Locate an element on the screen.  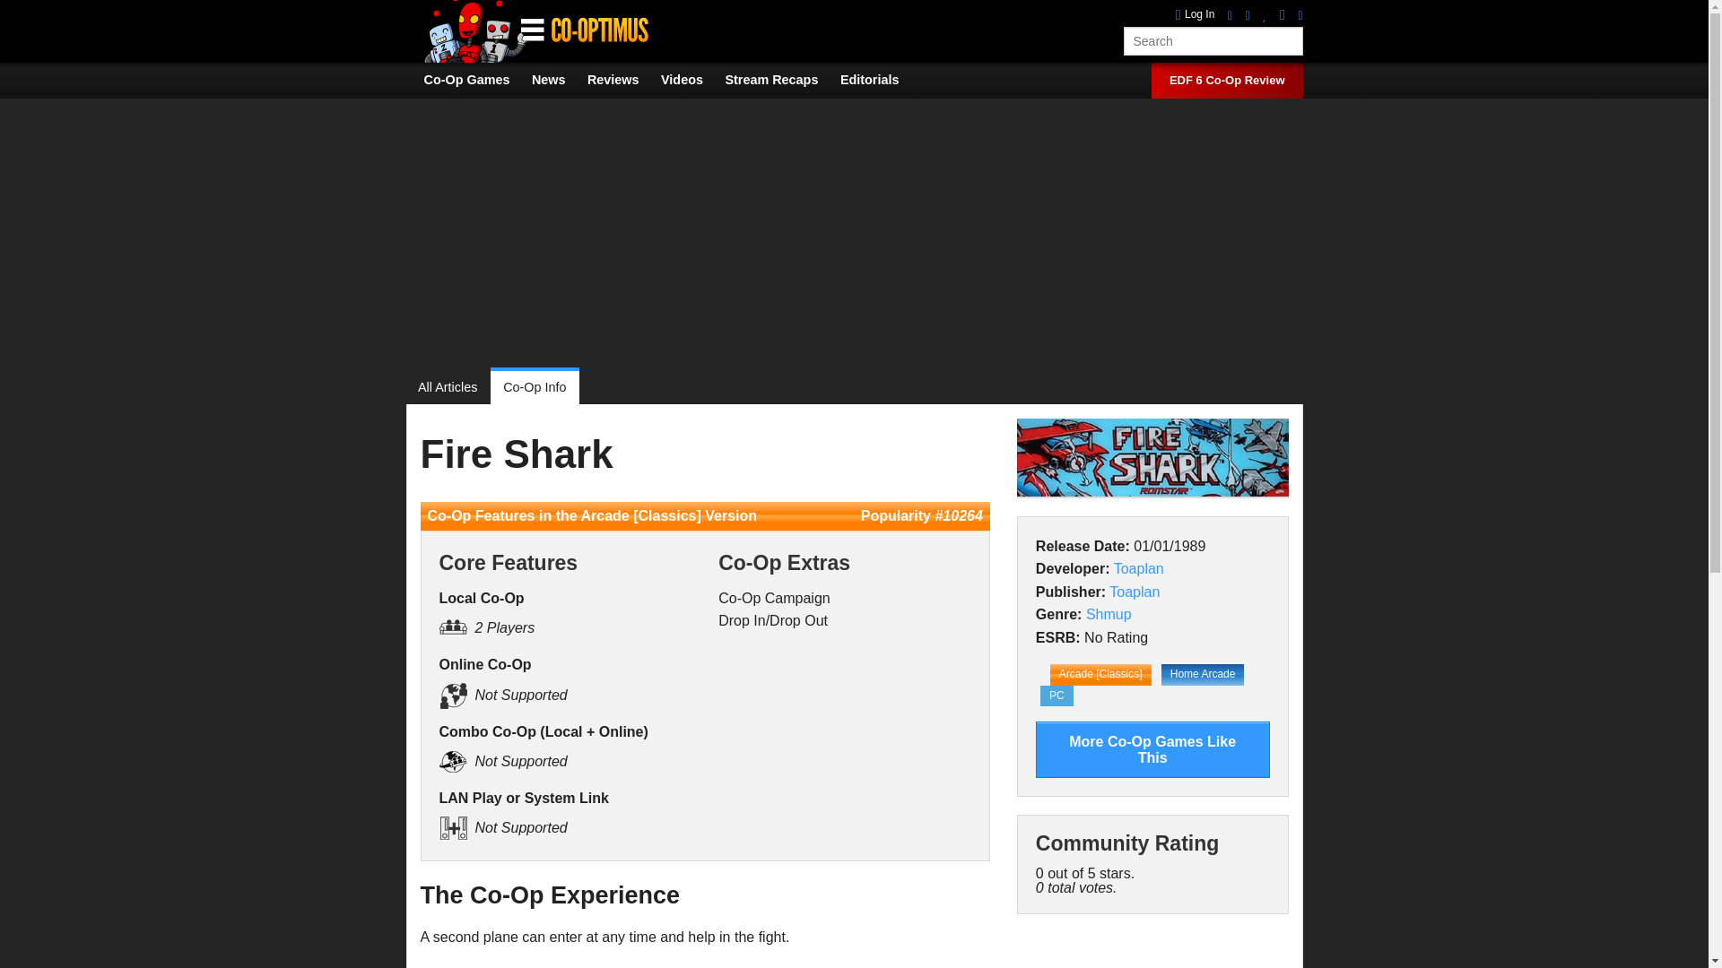
Shmup is located at coordinates (1109, 615).